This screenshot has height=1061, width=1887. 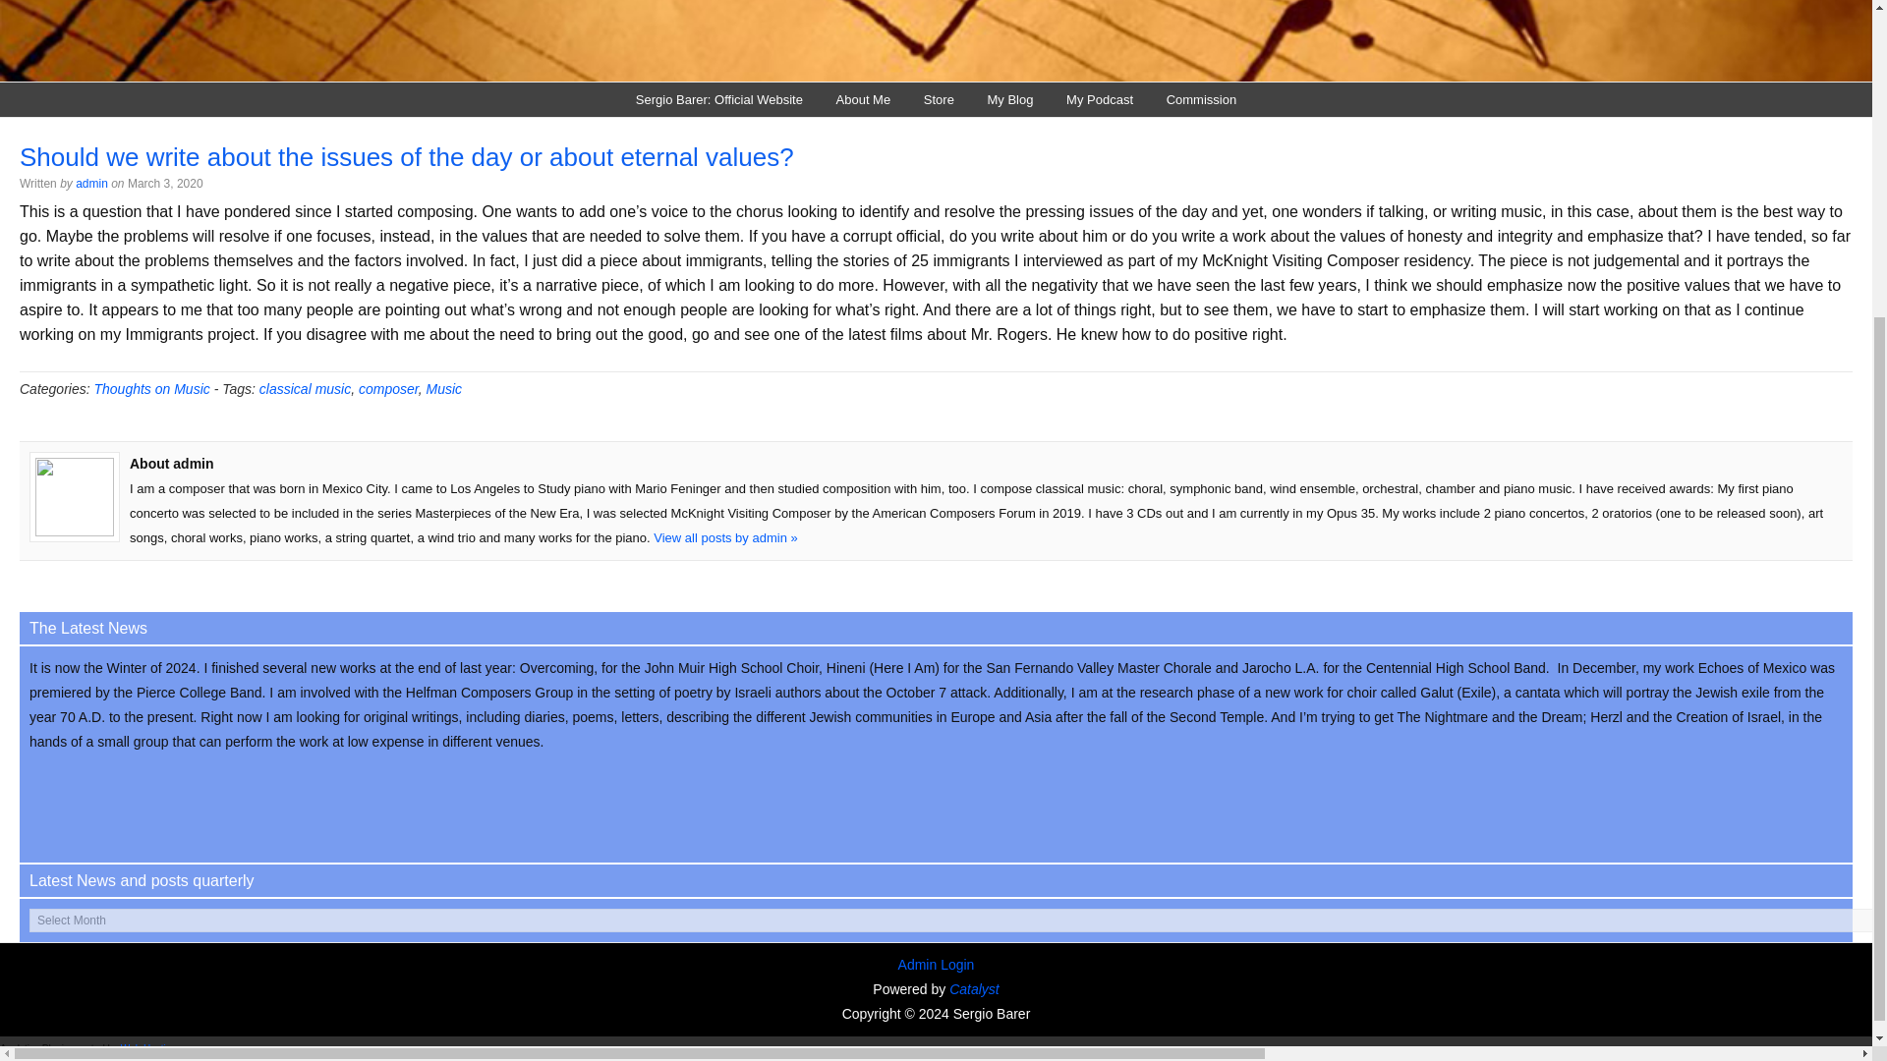 I want to click on My Blog, so click(x=1010, y=99).